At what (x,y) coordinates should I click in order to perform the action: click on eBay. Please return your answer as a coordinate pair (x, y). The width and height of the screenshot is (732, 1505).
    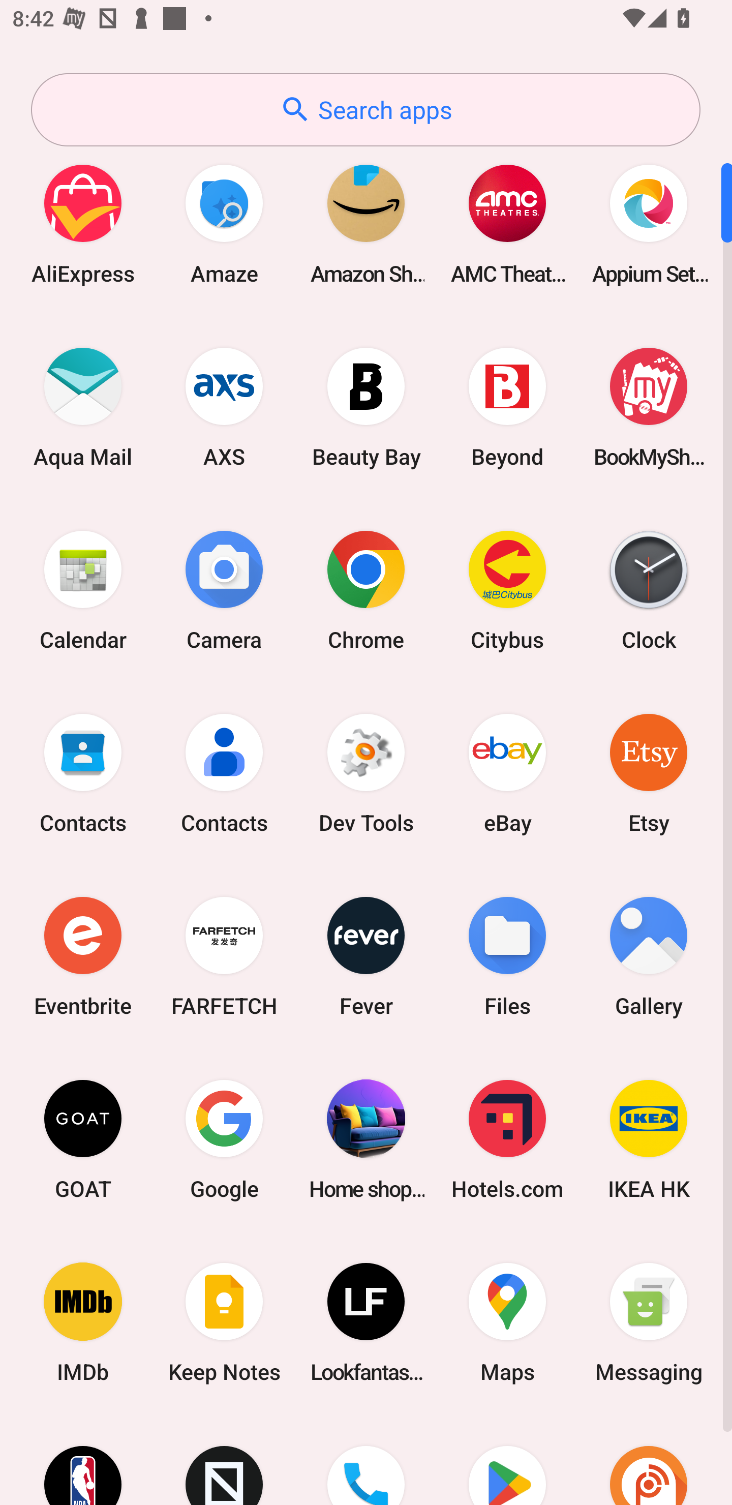
    Looking at the image, I should click on (507, 773).